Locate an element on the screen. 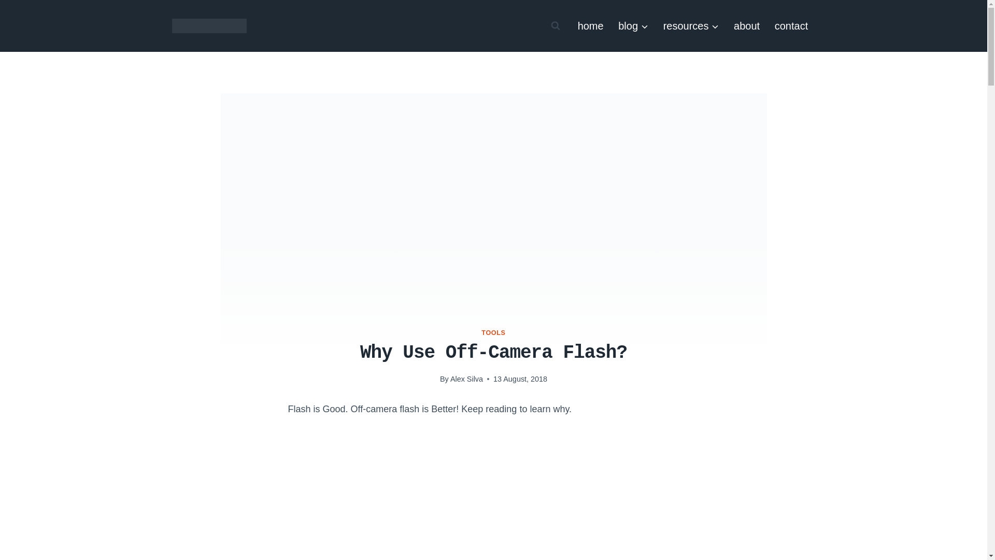 This screenshot has height=560, width=995. resources is located at coordinates (691, 25).